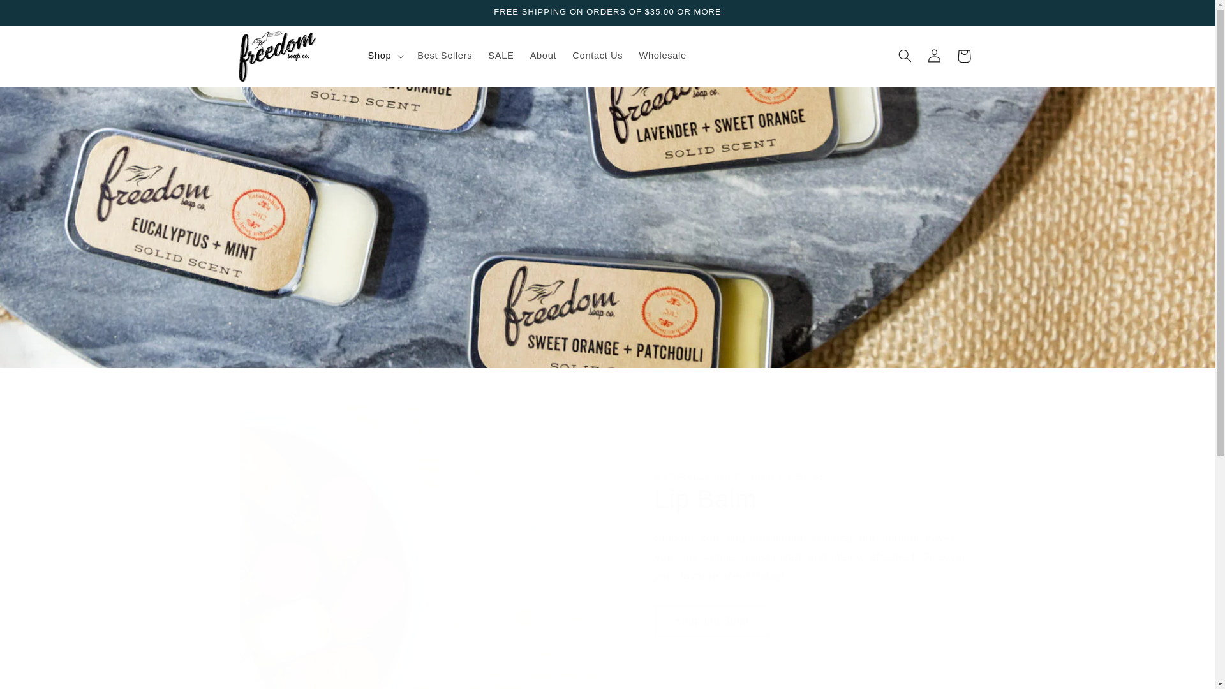  What do you see at coordinates (40, 15) in the screenshot?
I see `Skip to content` at bounding box center [40, 15].